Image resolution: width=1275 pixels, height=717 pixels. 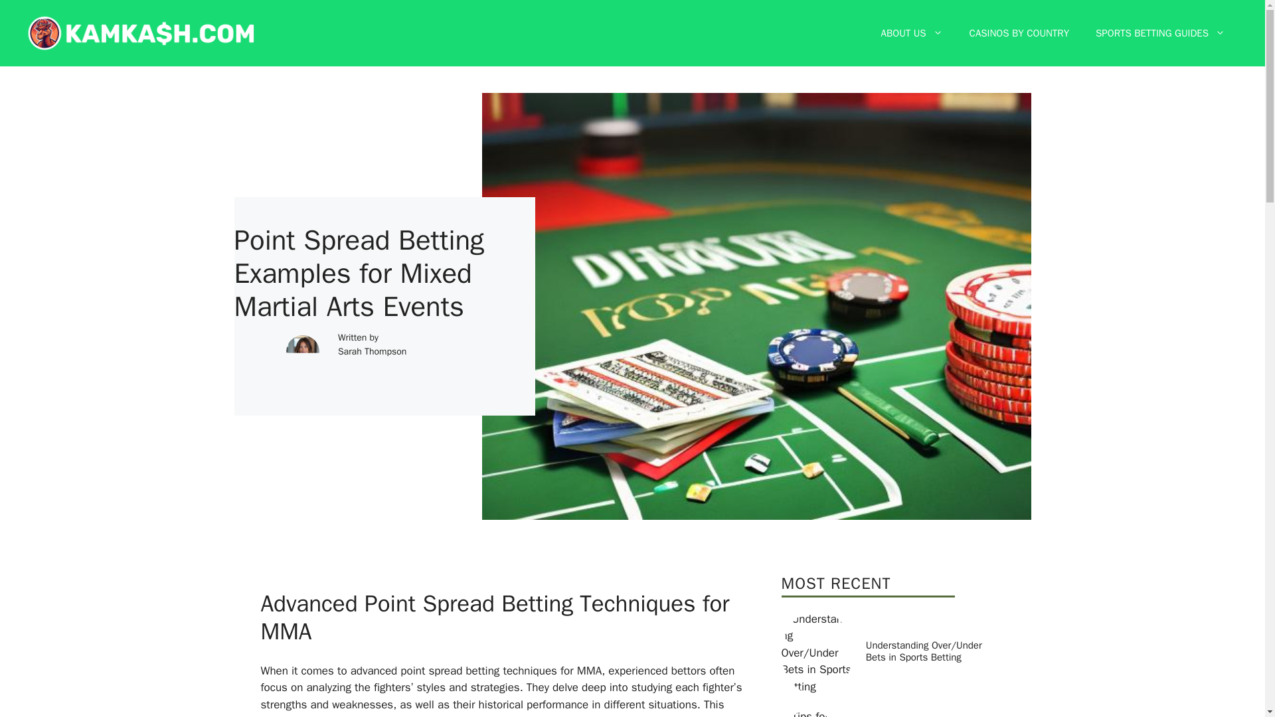 What do you see at coordinates (1019, 33) in the screenshot?
I see `CASINOS BY COUNTRY` at bounding box center [1019, 33].